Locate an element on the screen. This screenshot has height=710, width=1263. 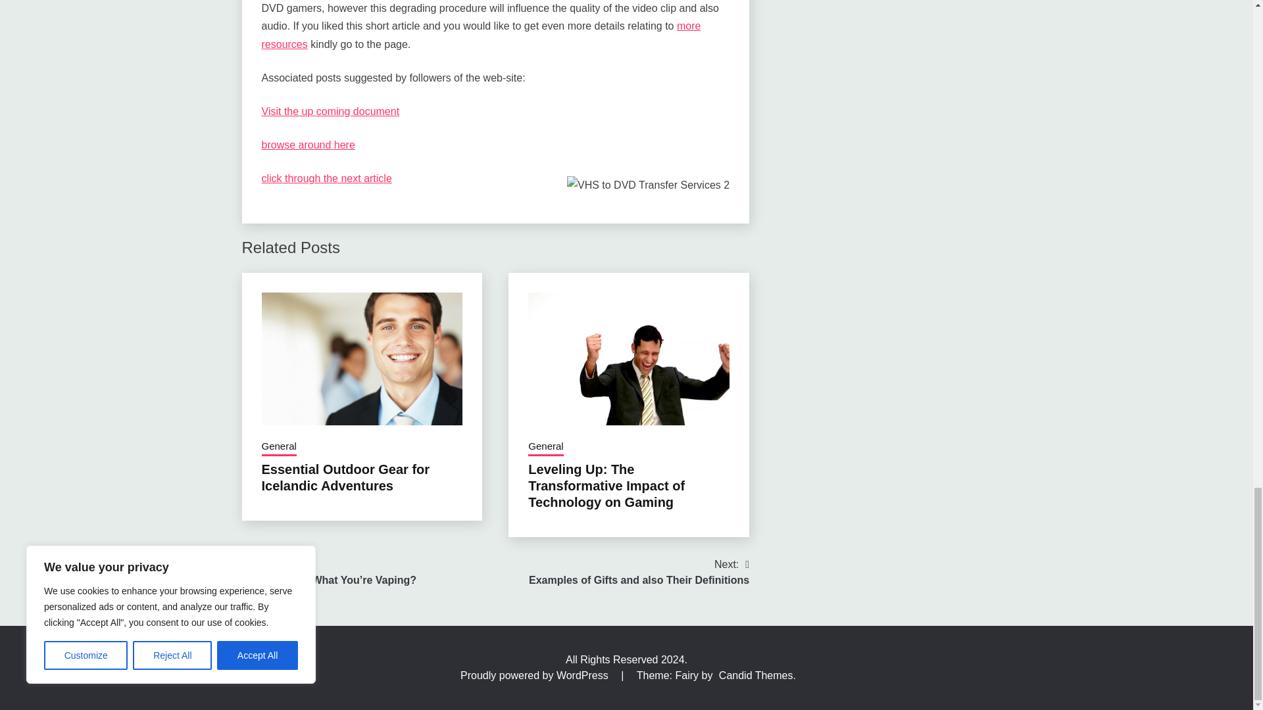
browse around here is located at coordinates (308, 145).